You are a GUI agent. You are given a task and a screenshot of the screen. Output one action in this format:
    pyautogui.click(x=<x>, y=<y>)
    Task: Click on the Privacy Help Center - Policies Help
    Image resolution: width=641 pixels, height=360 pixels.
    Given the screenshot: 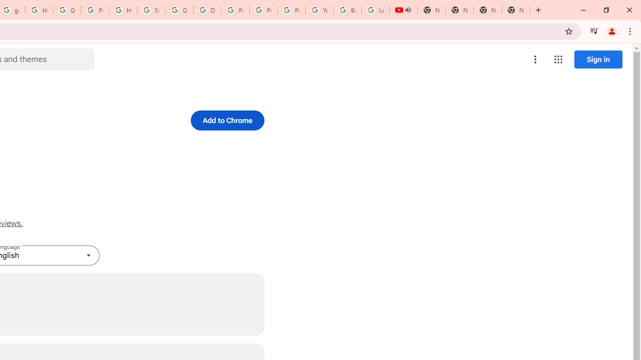 What is the action you would take?
    pyautogui.click(x=263, y=10)
    